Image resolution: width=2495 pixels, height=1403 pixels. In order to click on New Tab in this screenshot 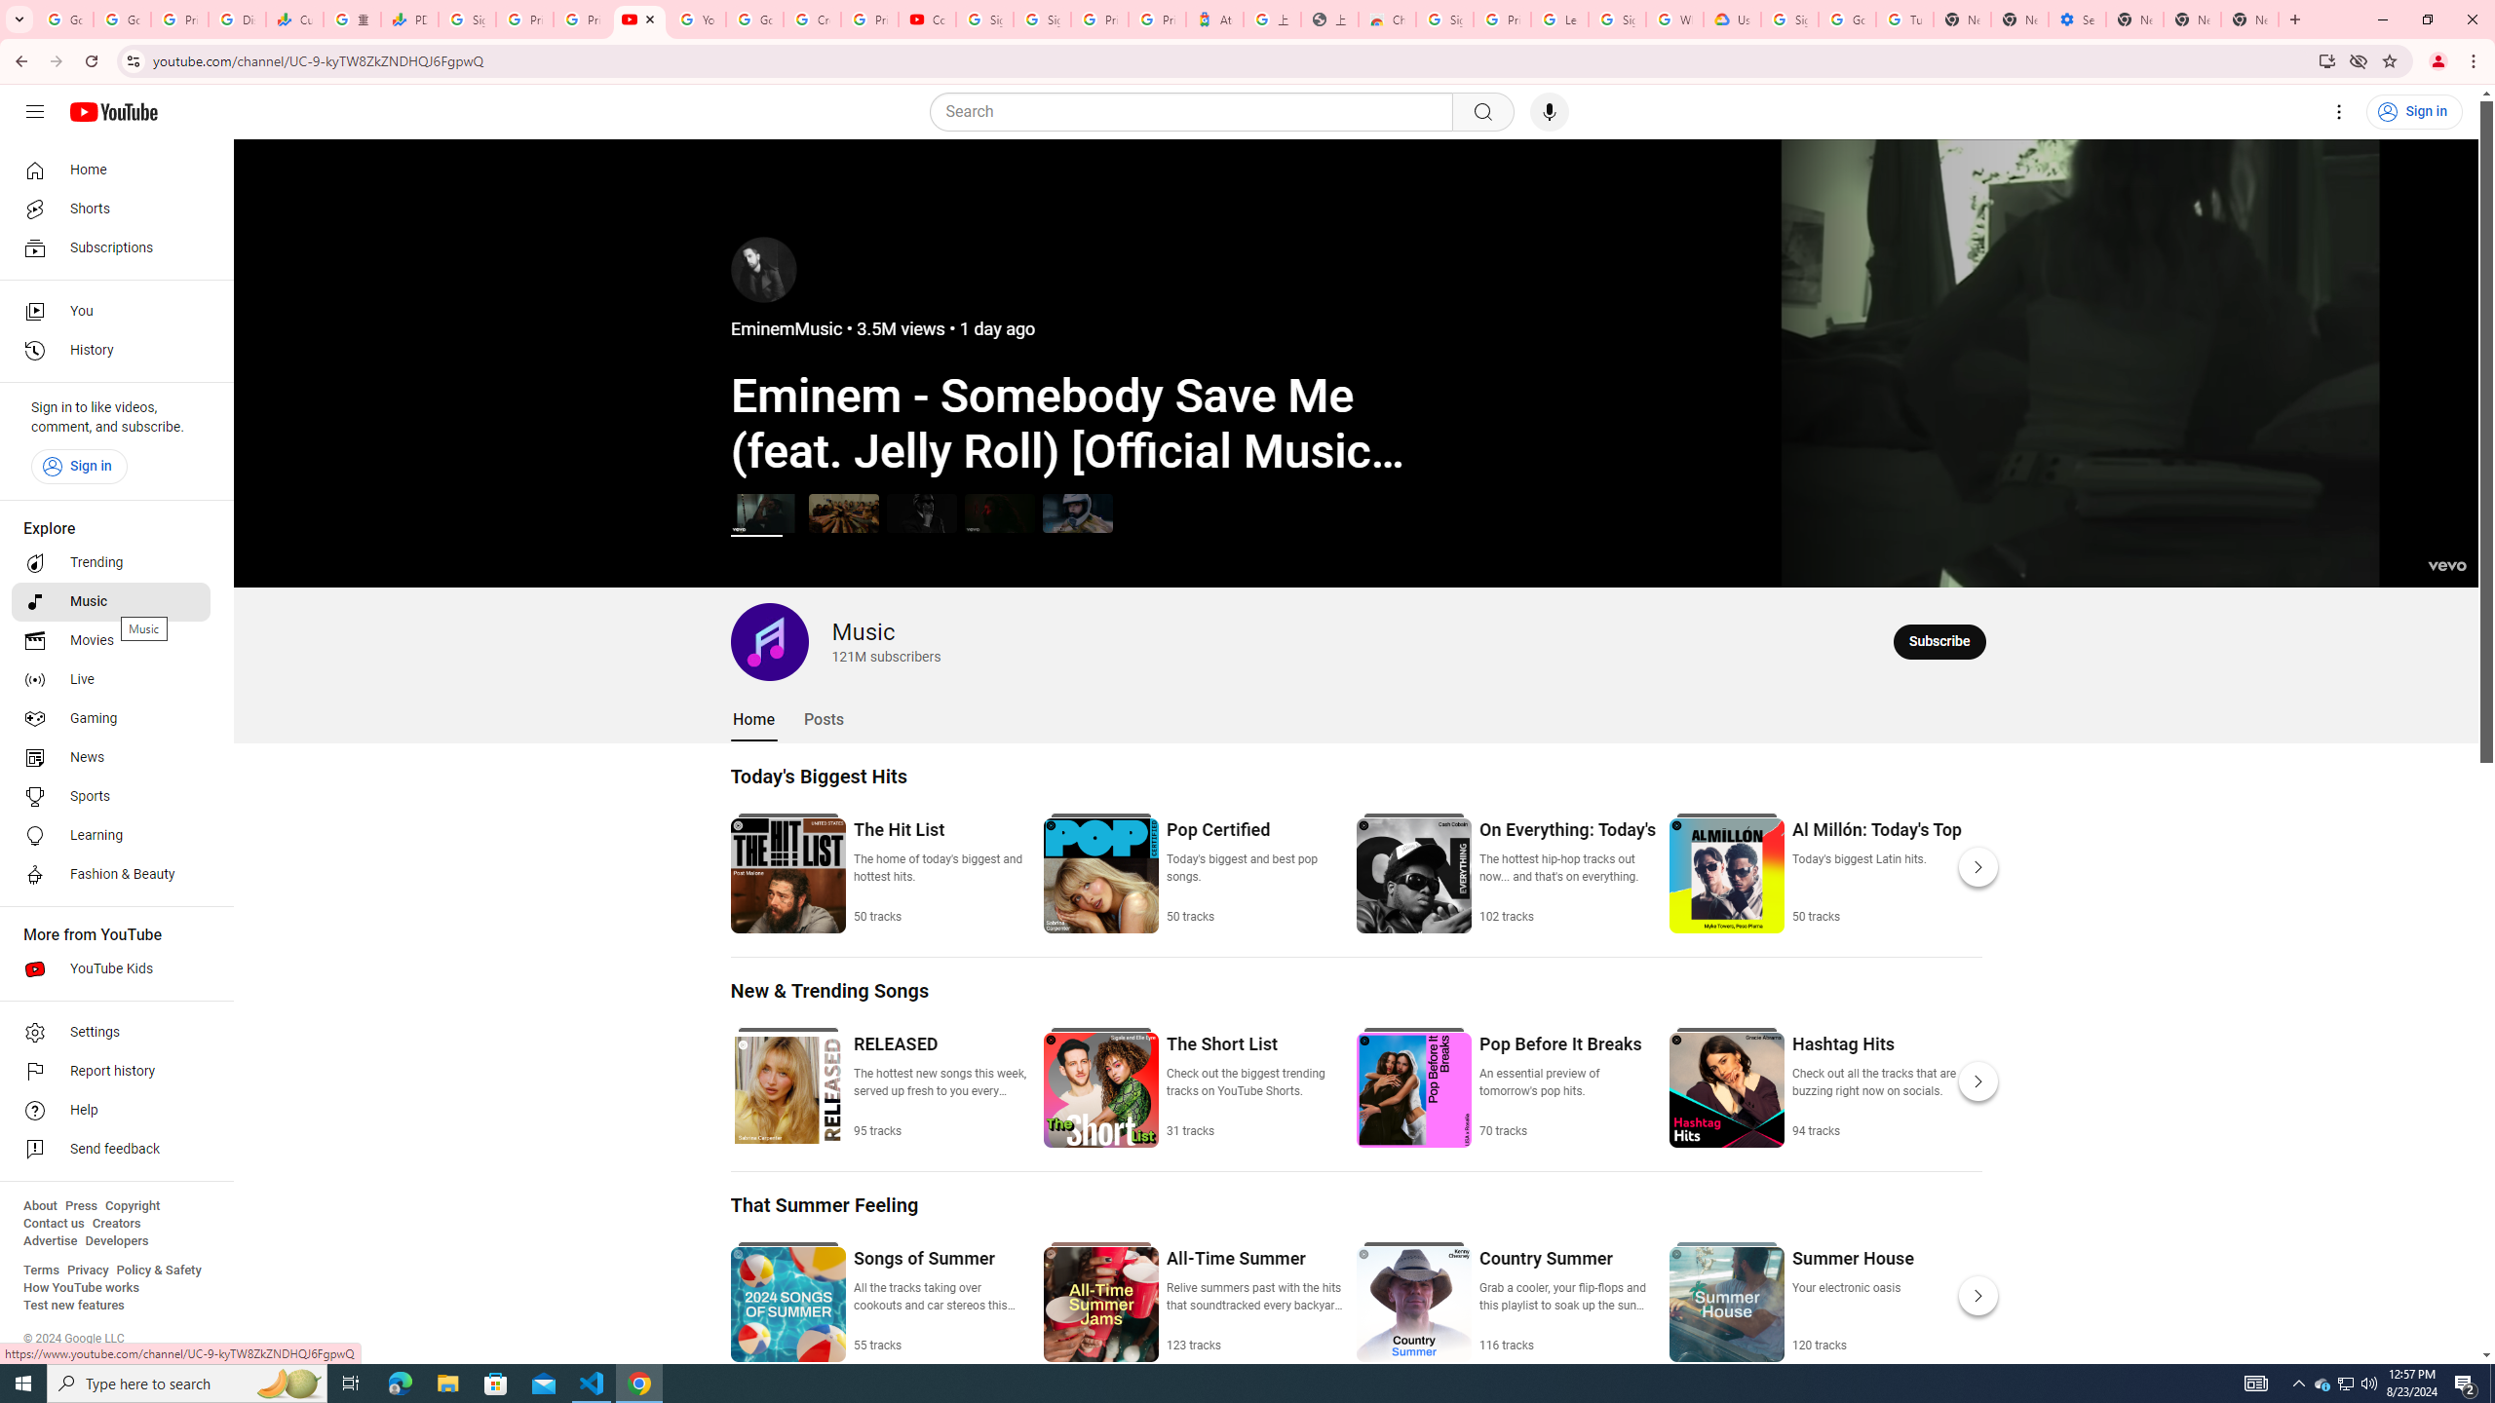, I will do `click(2249, 19)`.